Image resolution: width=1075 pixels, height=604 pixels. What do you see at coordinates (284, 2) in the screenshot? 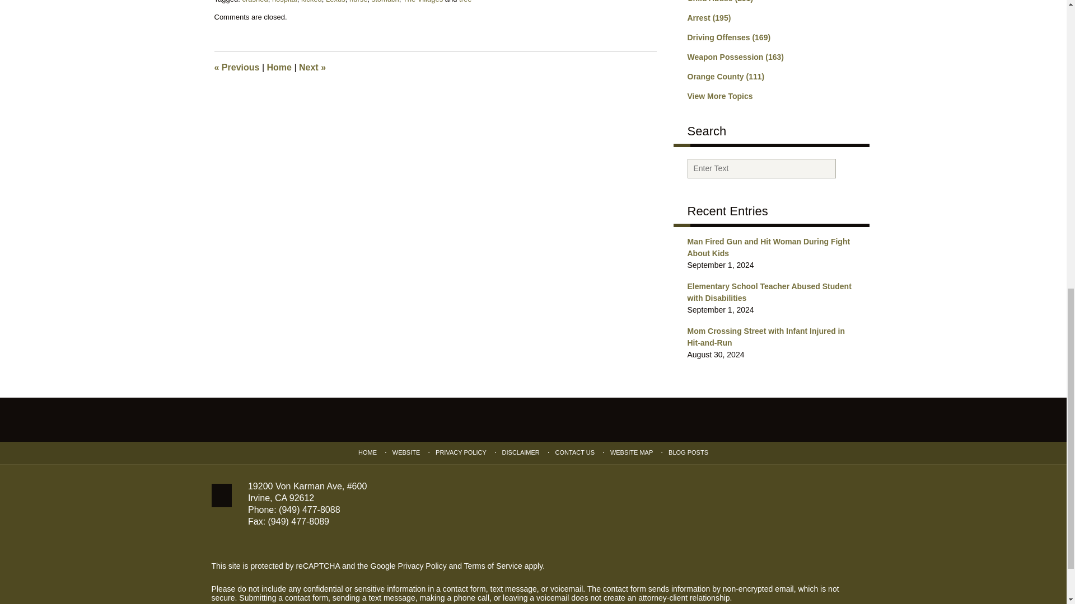
I see `hospital` at bounding box center [284, 2].